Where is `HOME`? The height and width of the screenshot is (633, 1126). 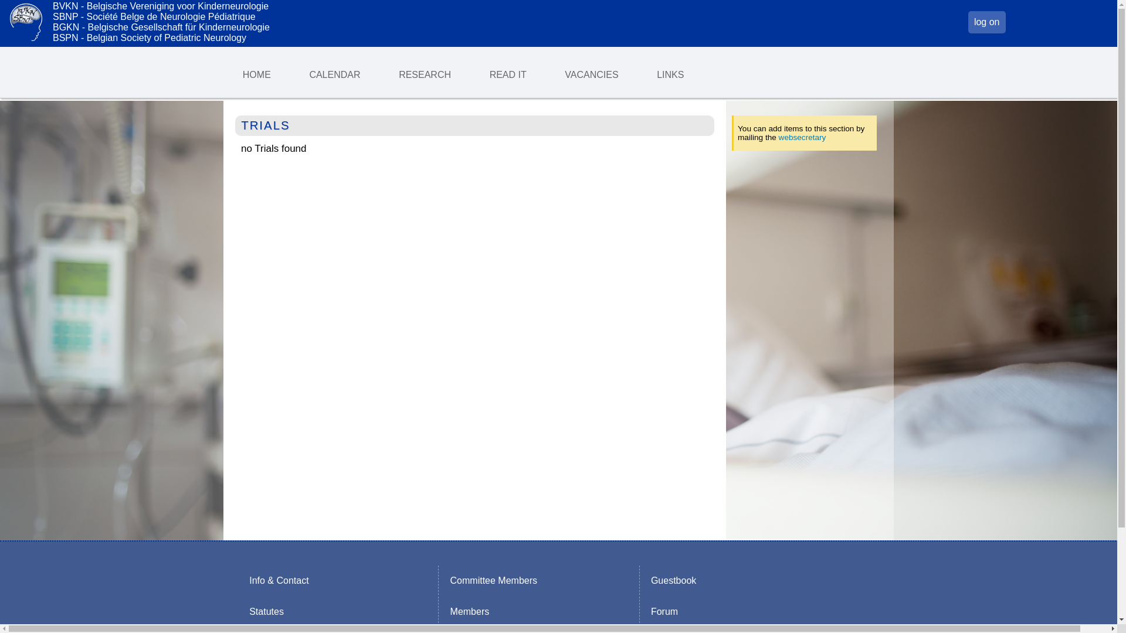 HOME is located at coordinates (257, 74).